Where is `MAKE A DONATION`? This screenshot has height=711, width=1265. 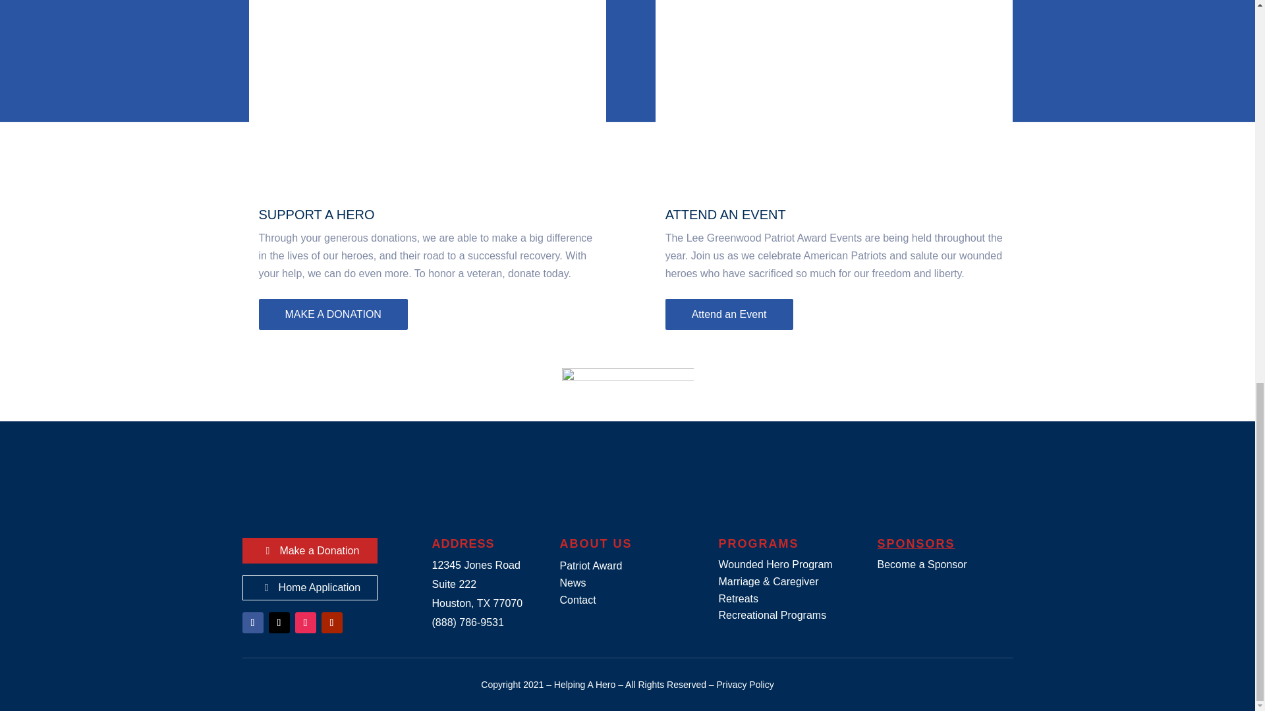
MAKE A DONATION is located at coordinates (332, 314).